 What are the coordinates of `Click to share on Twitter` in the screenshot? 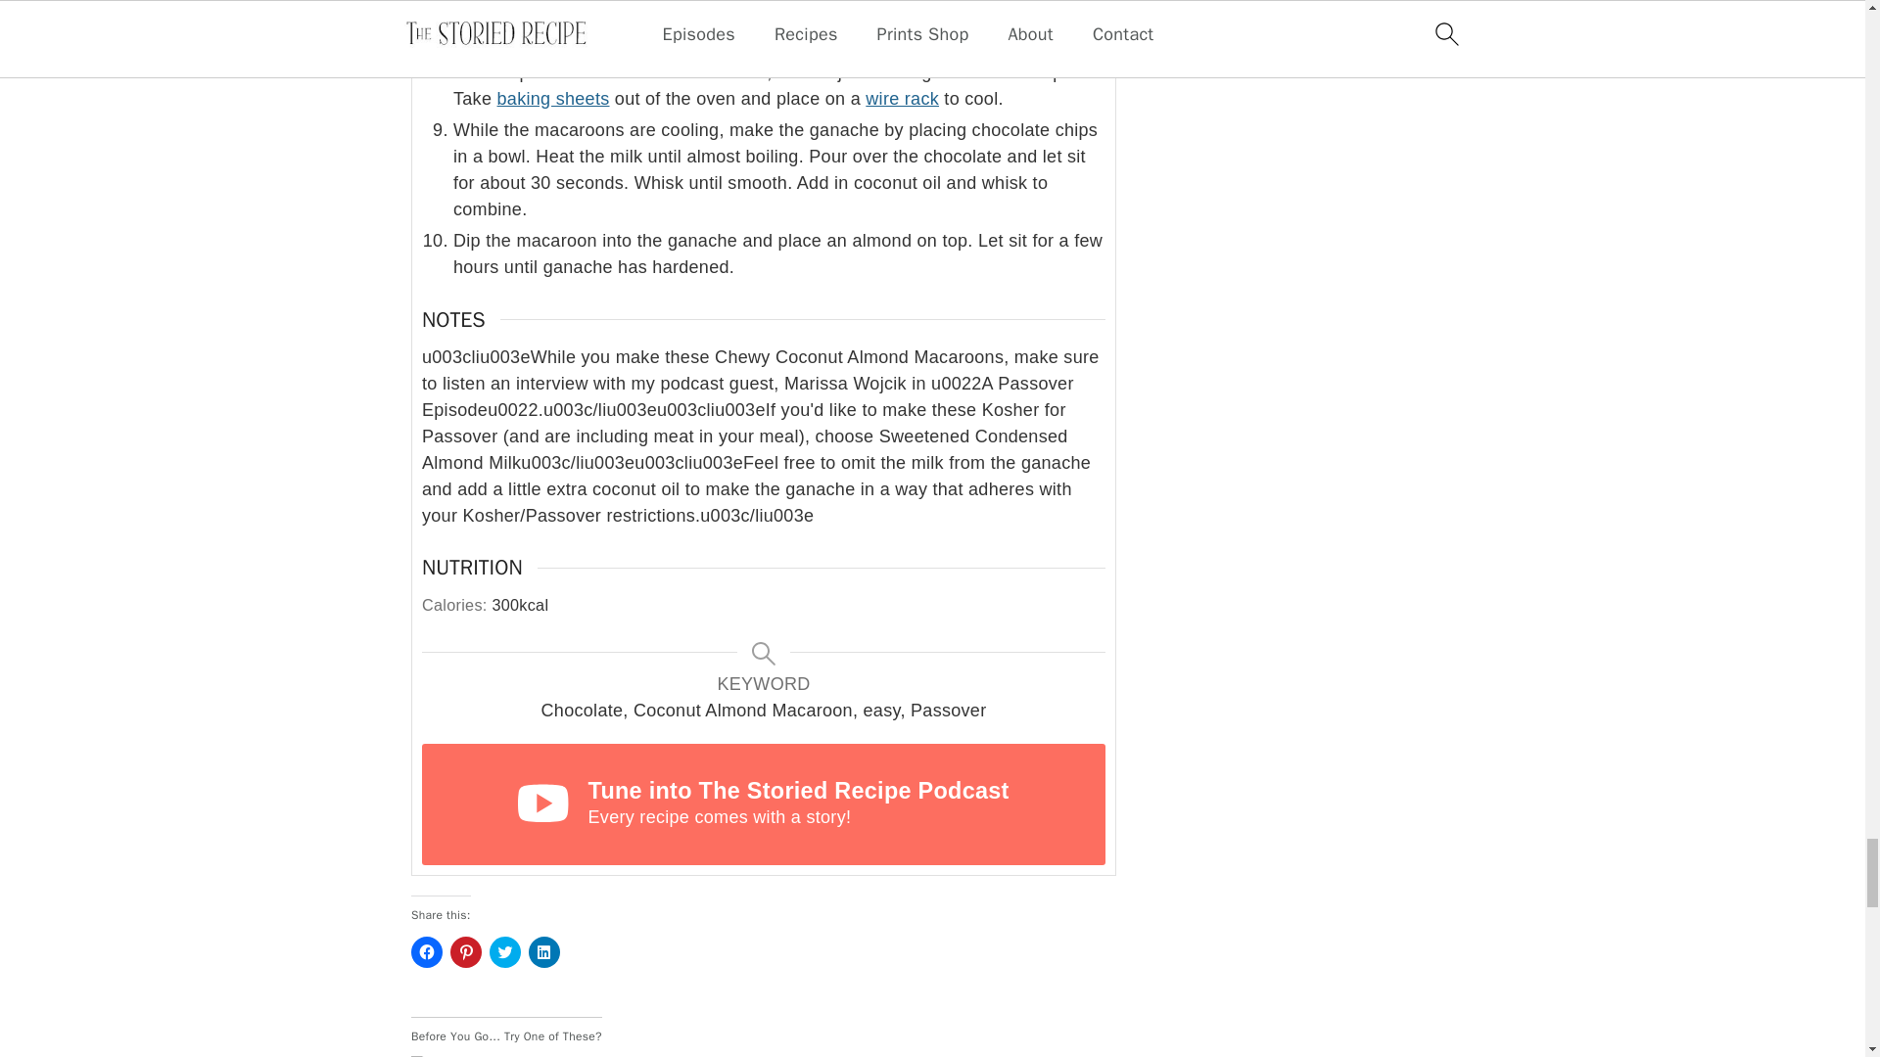 It's located at (504, 951).